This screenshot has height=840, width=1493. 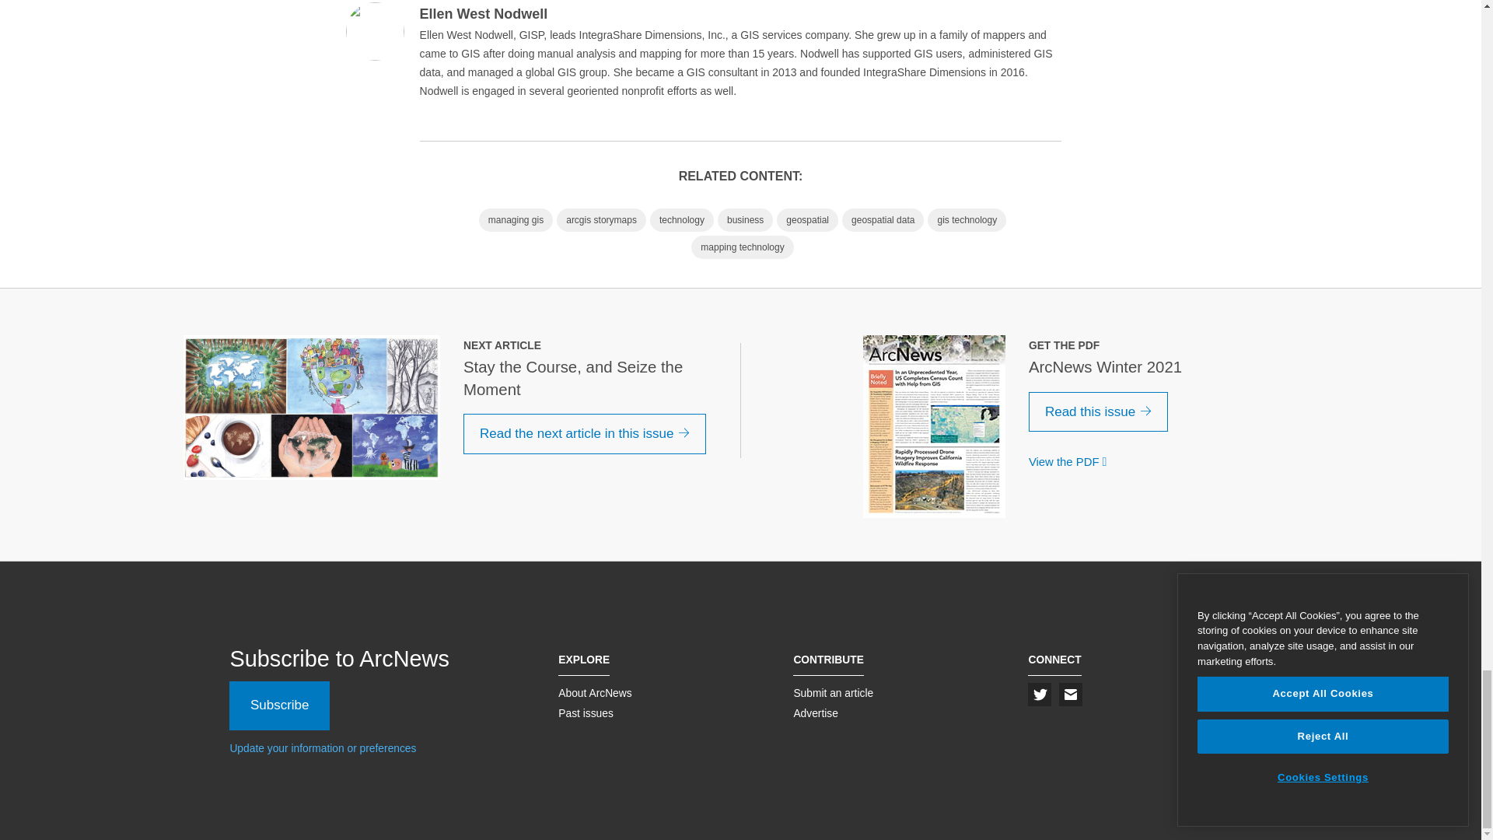 What do you see at coordinates (323, 747) in the screenshot?
I see `Update your information or preferences` at bounding box center [323, 747].